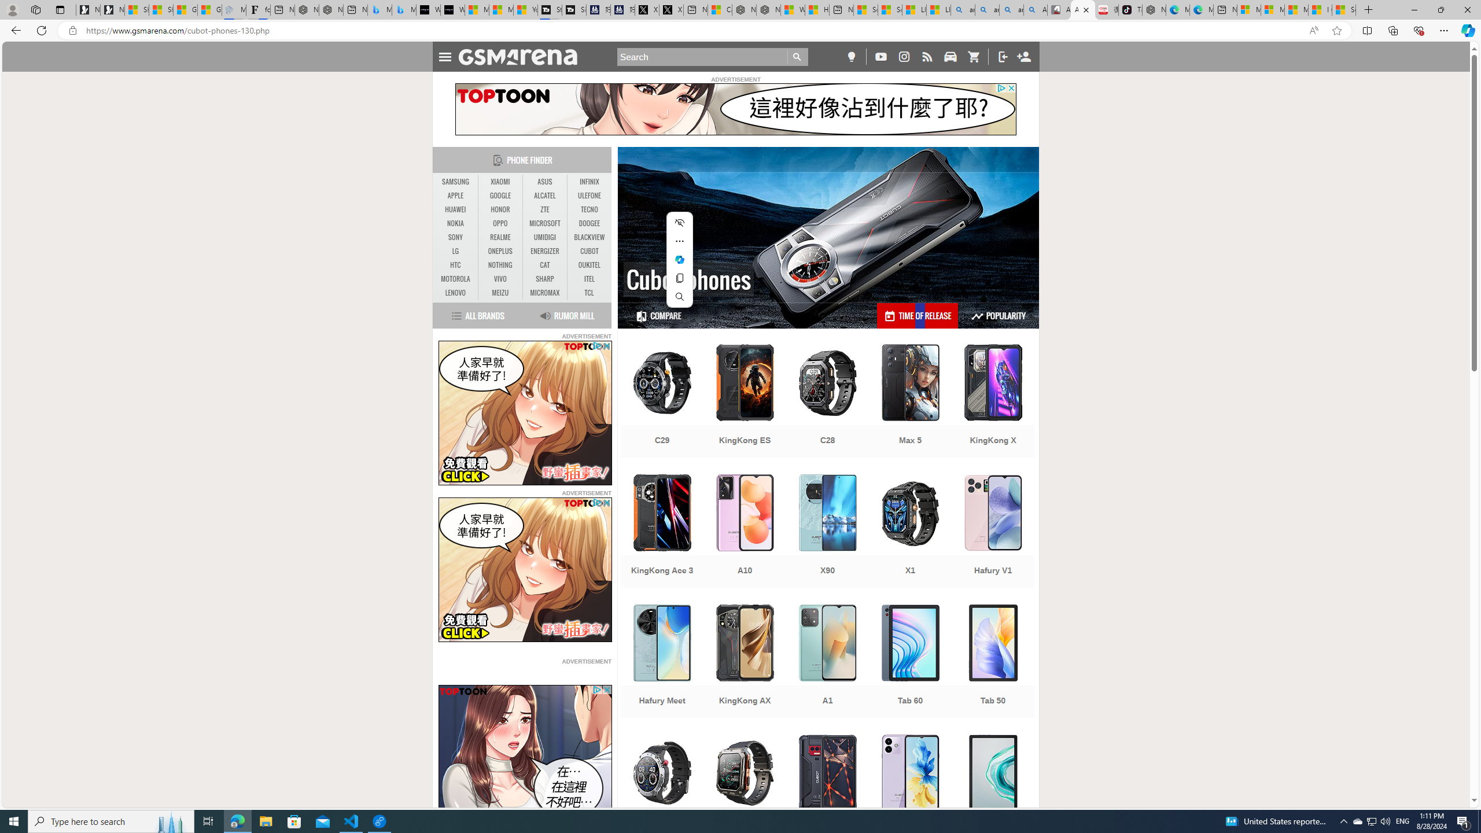 This screenshot has width=1481, height=833. I want to click on X1, so click(911, 532).